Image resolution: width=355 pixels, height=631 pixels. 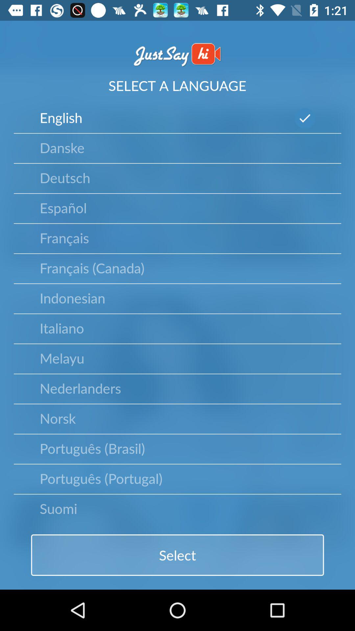 What do you see at coordinates (62, 328) in the screenshot?
I see `turn on item above melayu` at bounding box center [62, 328].